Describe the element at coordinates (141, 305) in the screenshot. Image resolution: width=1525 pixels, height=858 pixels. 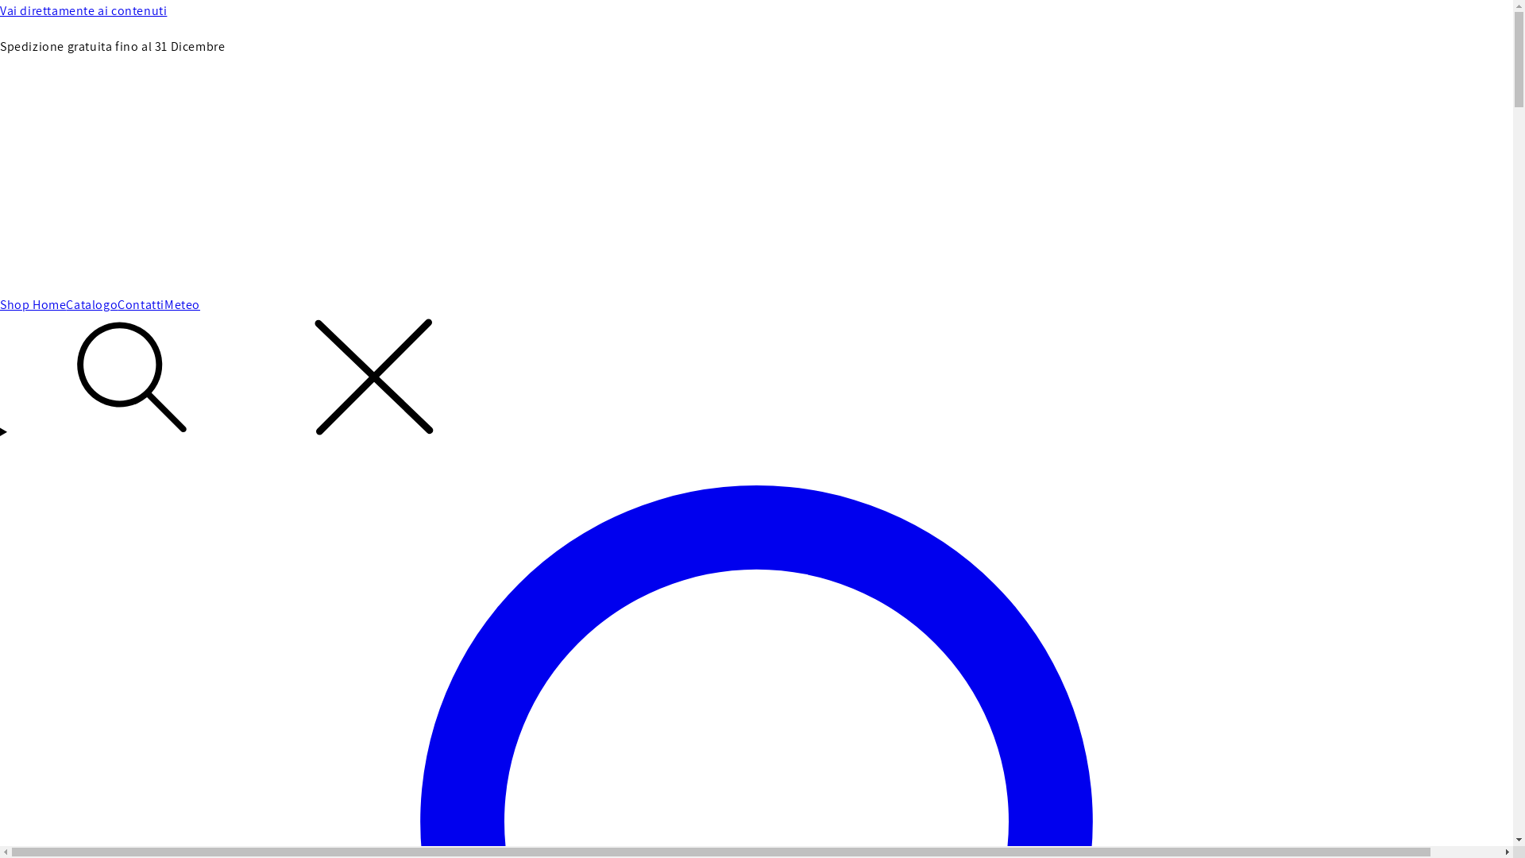
I see `Contatti` at that location.